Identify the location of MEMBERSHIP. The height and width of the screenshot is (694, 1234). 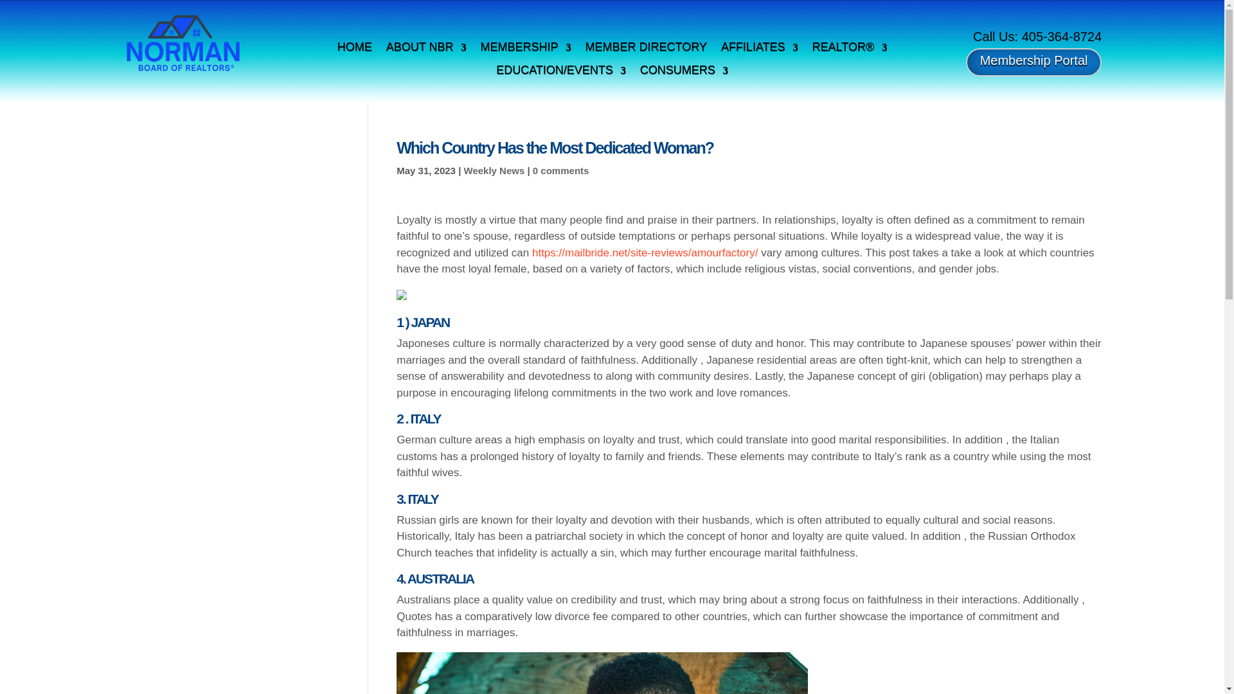
(524, 49).